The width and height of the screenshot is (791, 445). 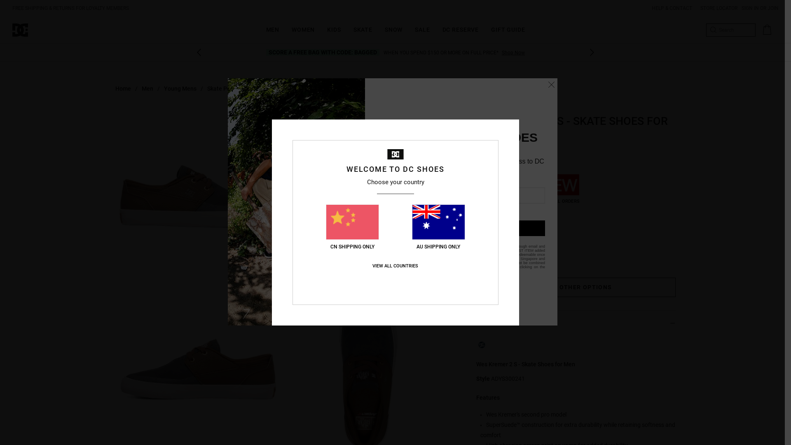 What do you see at coordinates (422, 27) in the screenshot?
I see `SALE` at bounding box center [422, 27].